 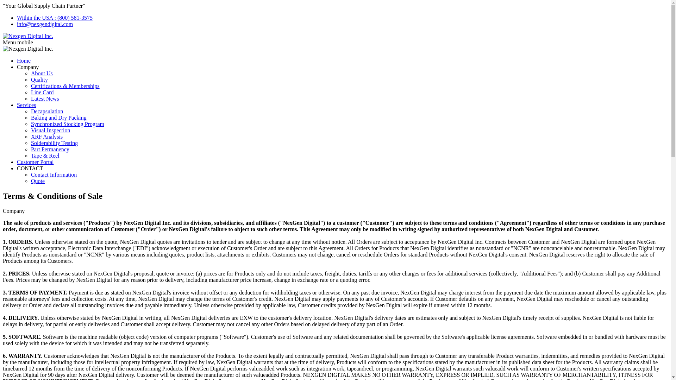 I want to click on CONTACT, so click(x=30, y=168).